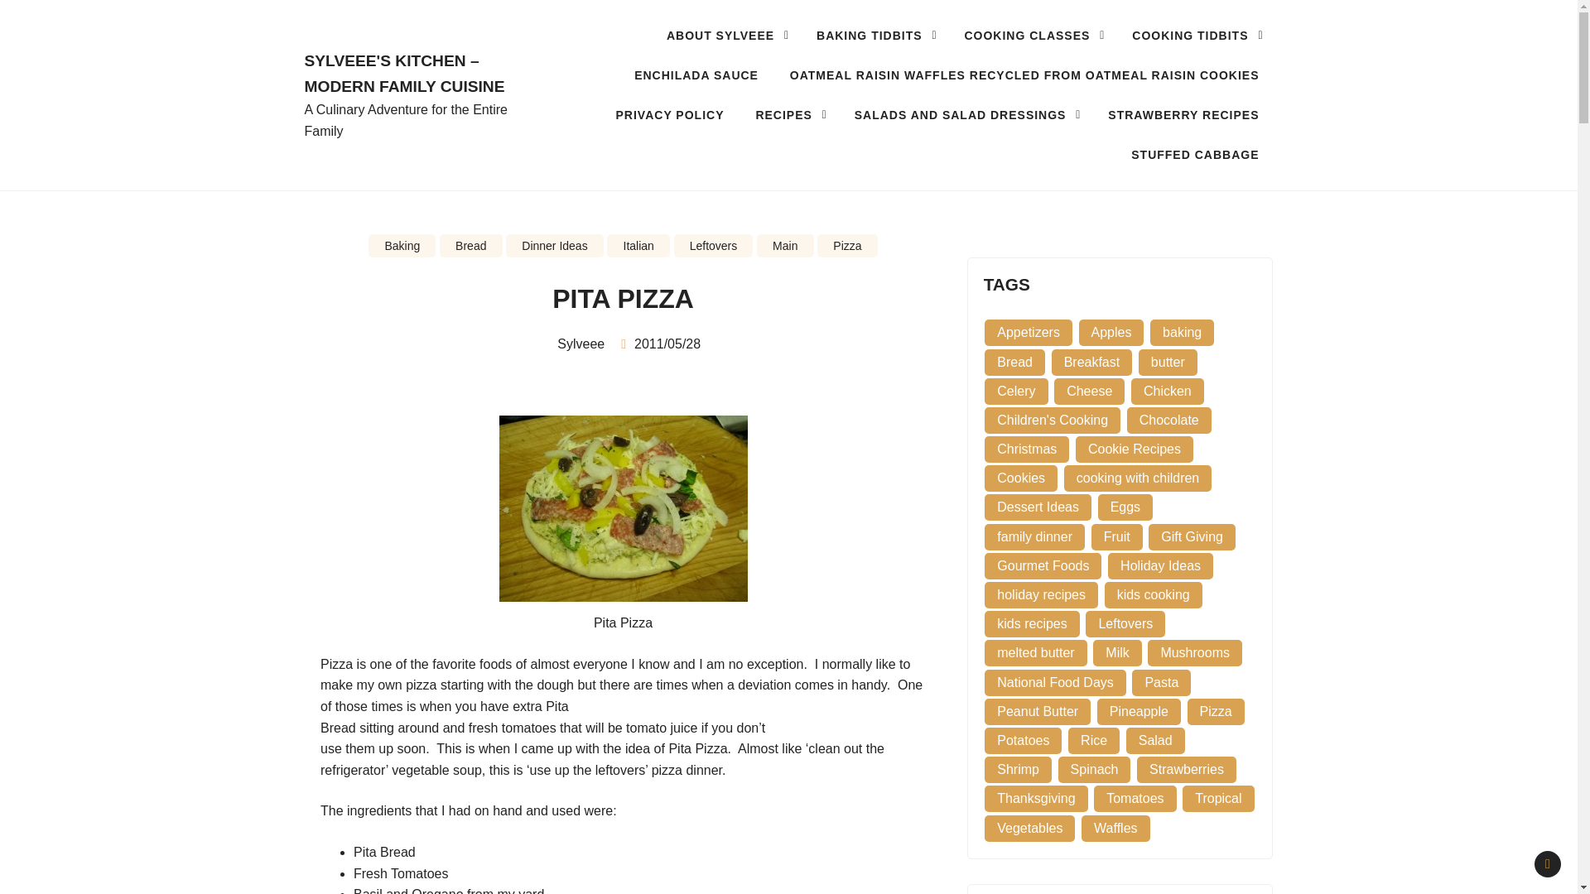  Describe the element at coordinates (1195, 35) in the screenshot. I see `COOKING TIDBITS` at that location.